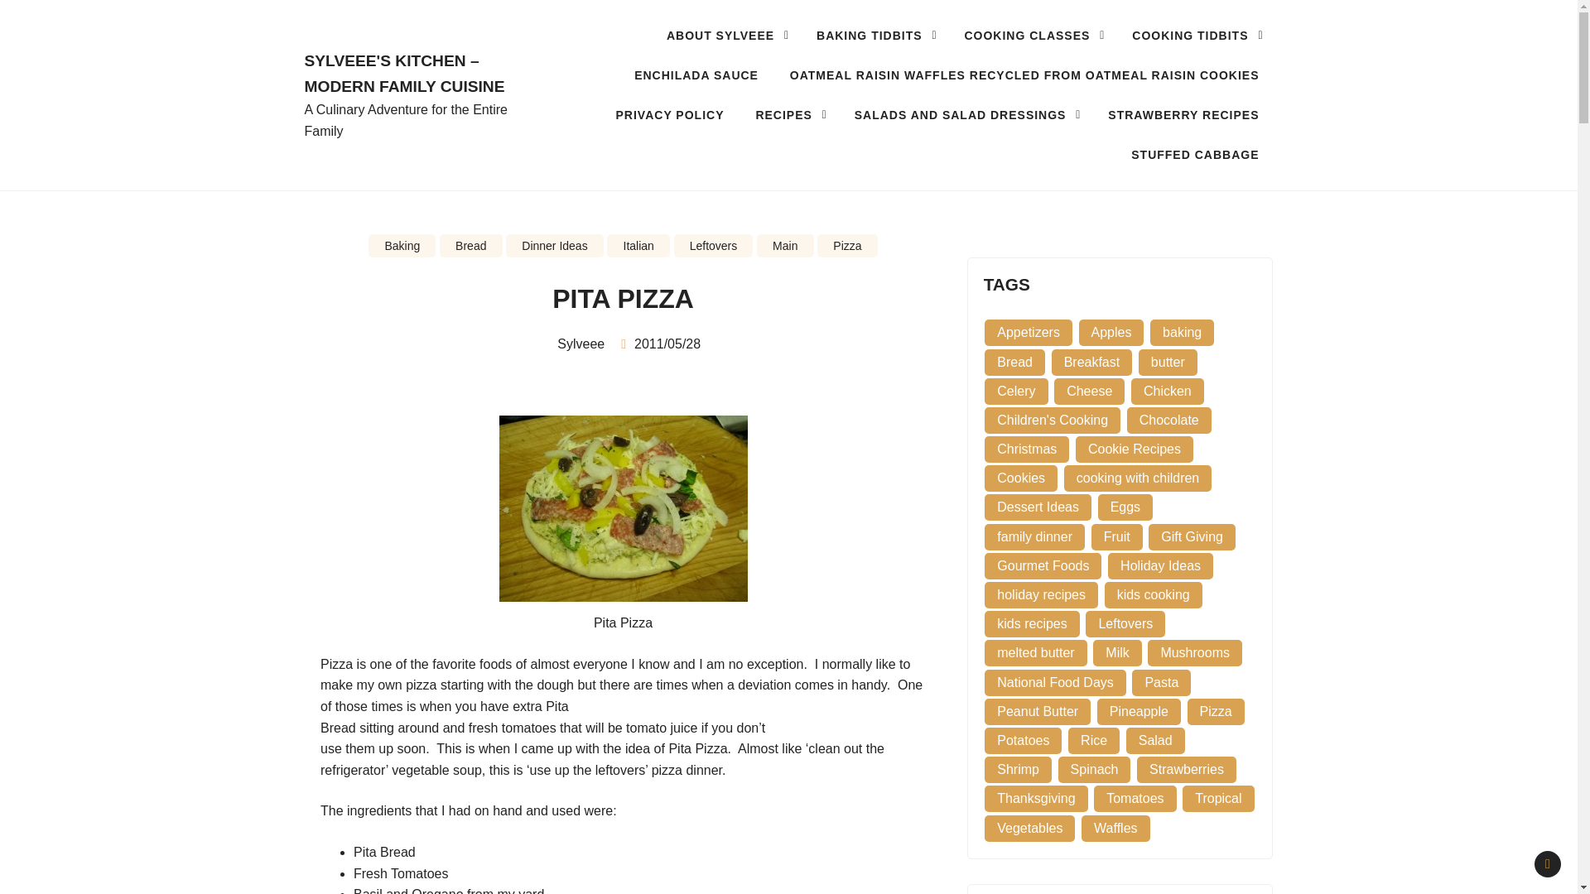  Describe the element at coordinates (1195, 35) in the screenshot. I see `COOKING TIDBITS` at that location.